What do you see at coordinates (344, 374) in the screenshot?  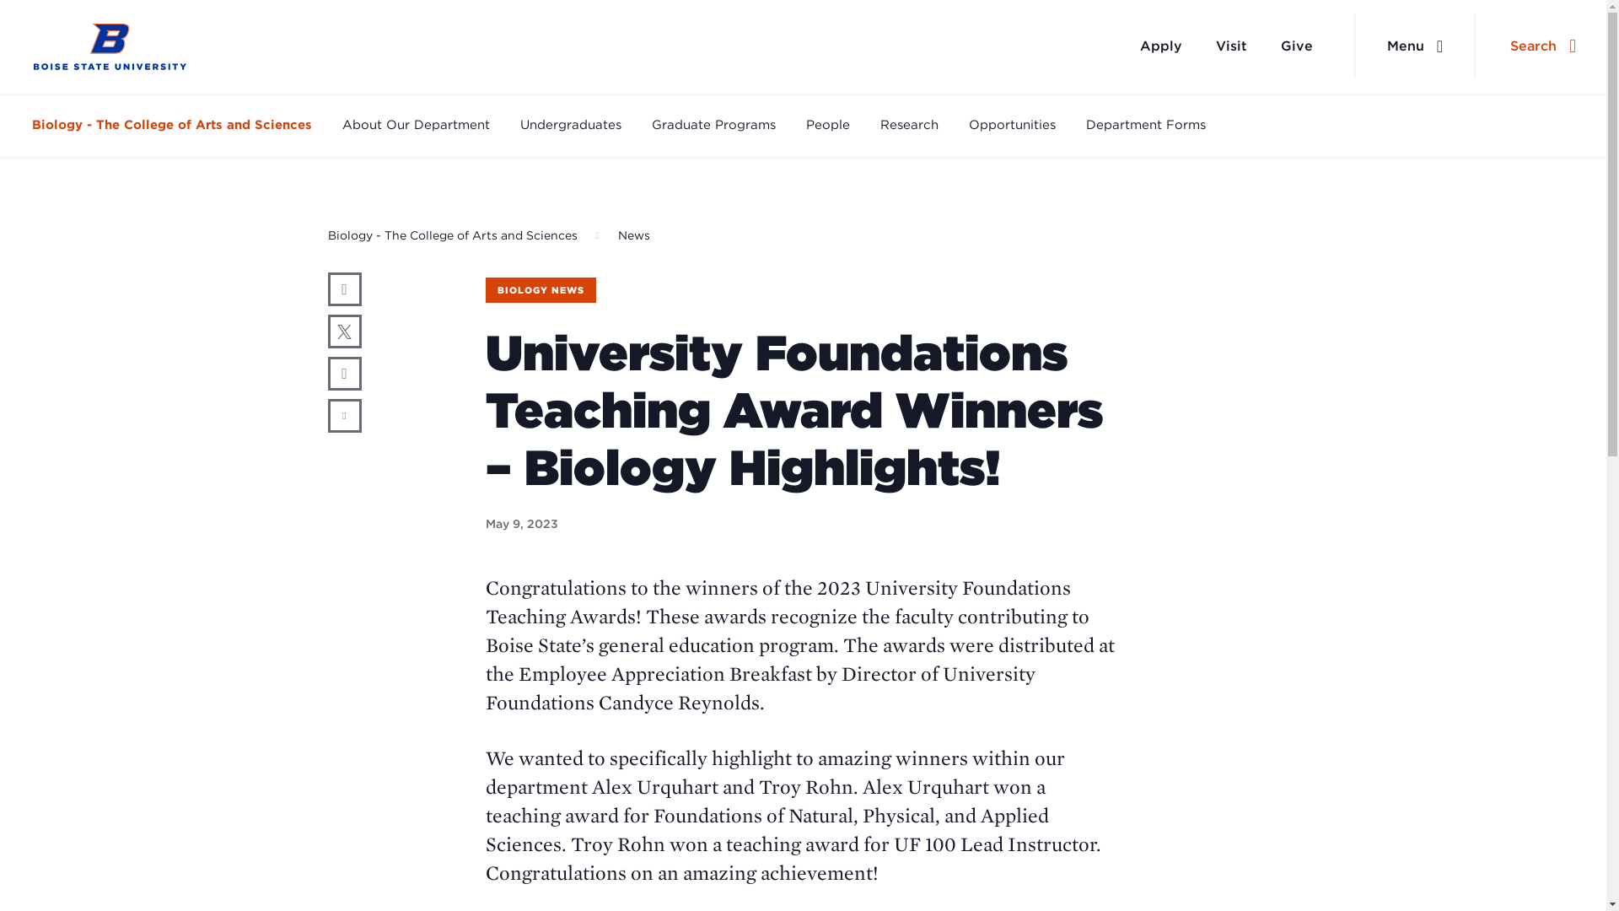 I see `Share on LinkedIn` at bounding box center [344, 374].